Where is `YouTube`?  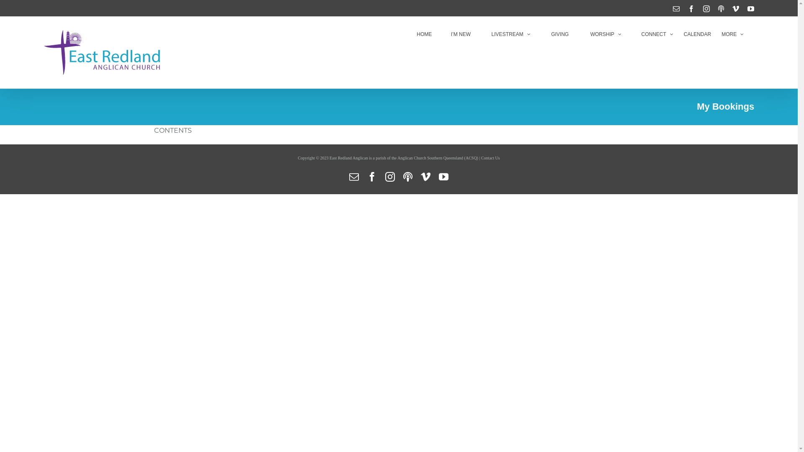 YouTube is located at coordinates (444, 177).